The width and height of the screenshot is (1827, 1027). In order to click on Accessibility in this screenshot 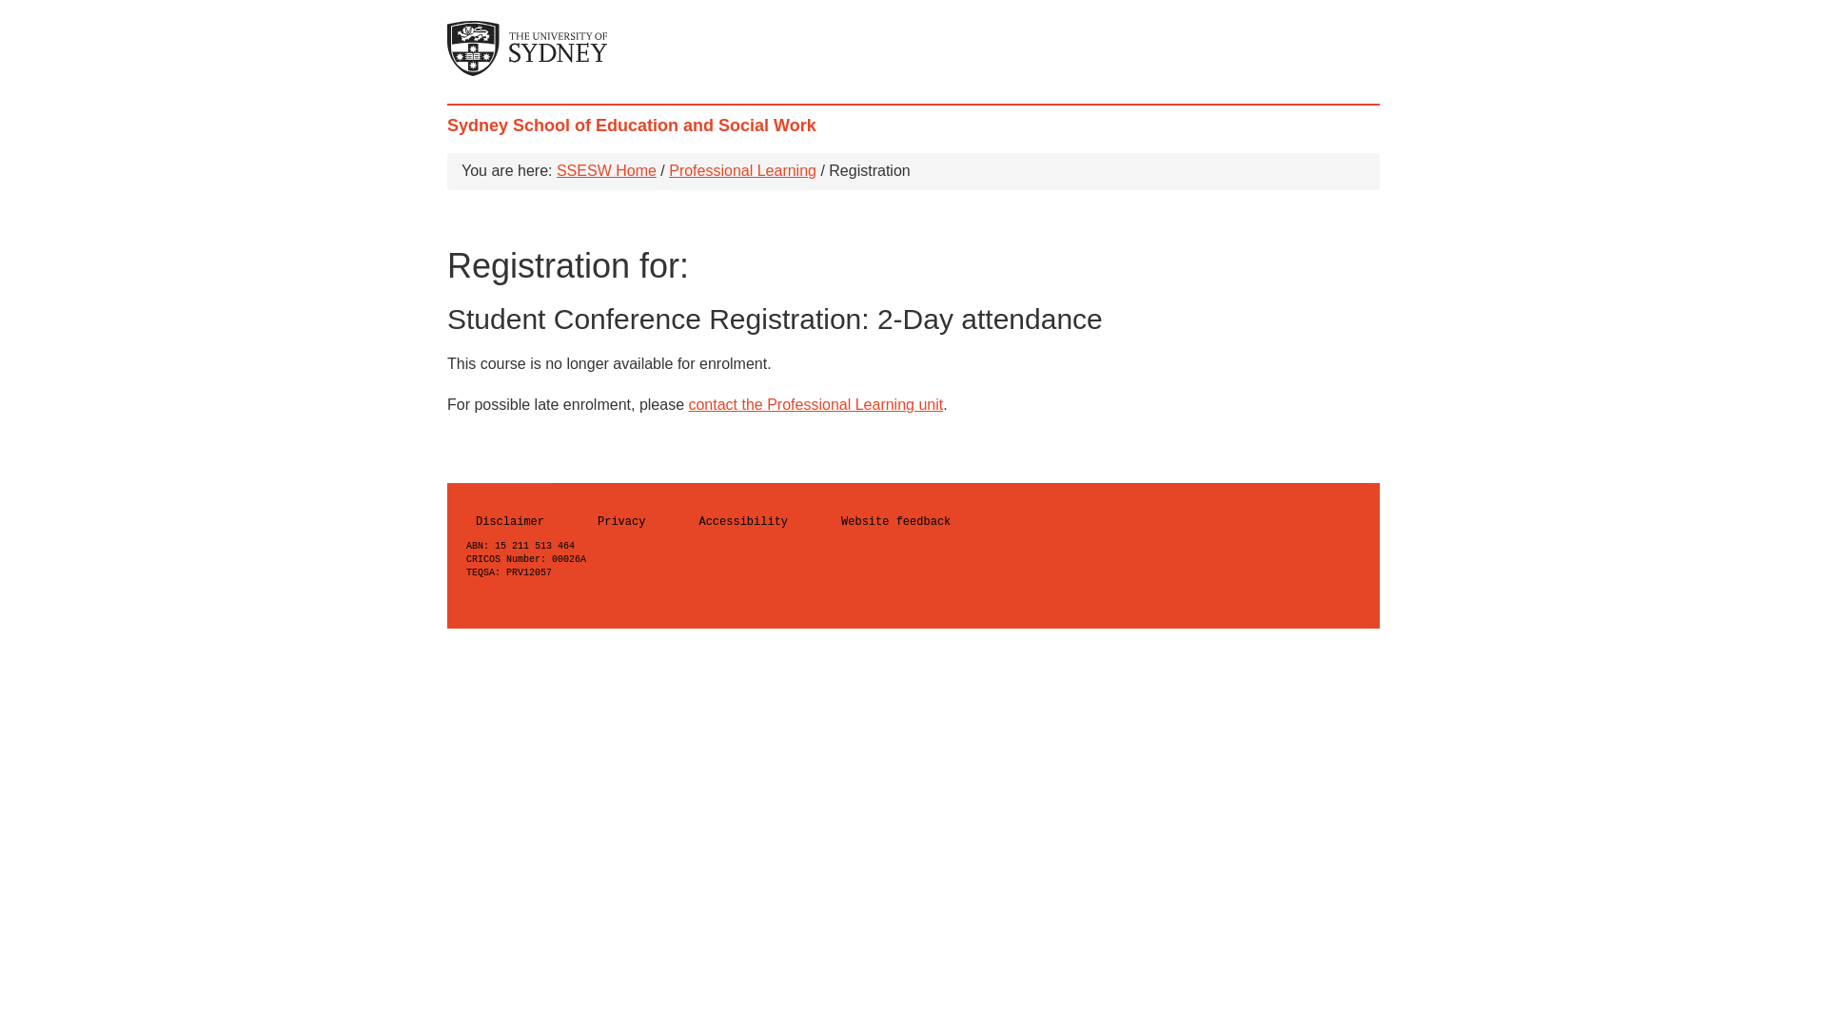, I will do `click(770, 523)`.